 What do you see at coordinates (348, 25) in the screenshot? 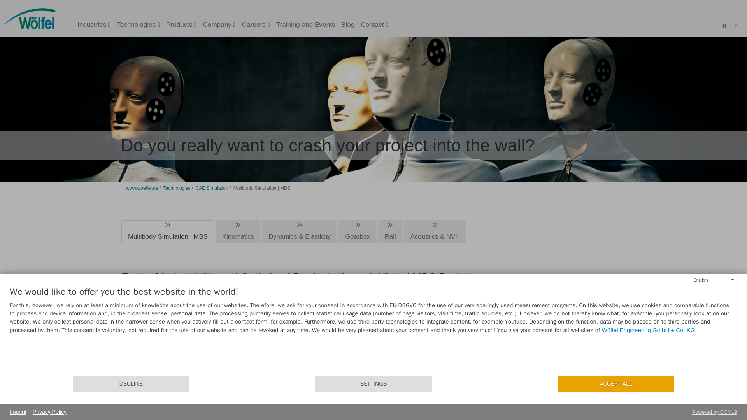
I see `Blog` at bounding box center [348, 25].